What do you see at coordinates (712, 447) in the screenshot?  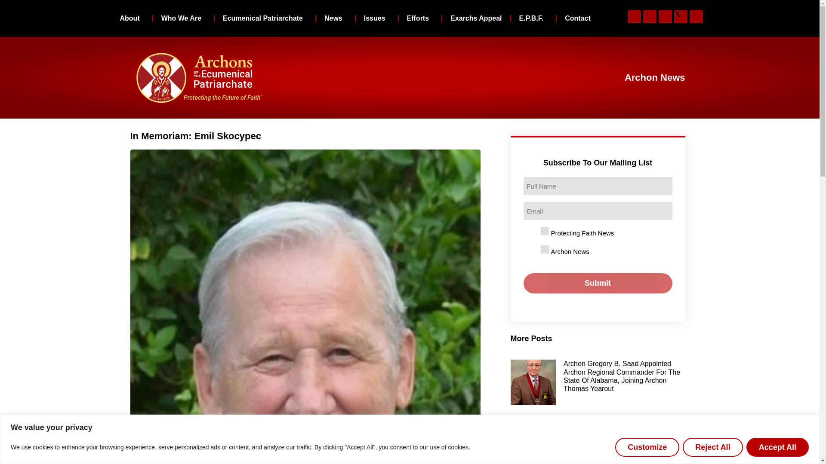 I see `Reject All` at bounding box center [712, 447].